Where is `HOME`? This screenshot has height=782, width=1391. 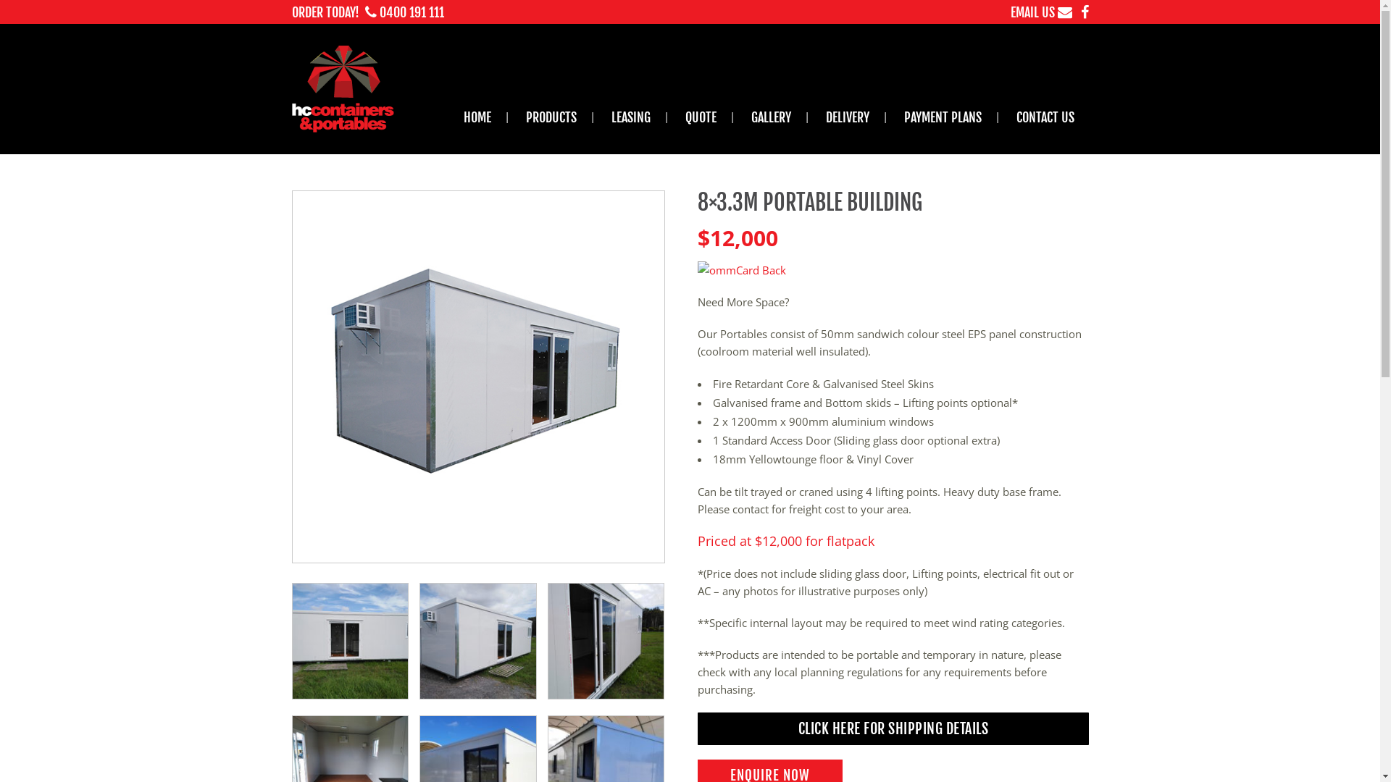
HOME is located at coordinates (477, 117).